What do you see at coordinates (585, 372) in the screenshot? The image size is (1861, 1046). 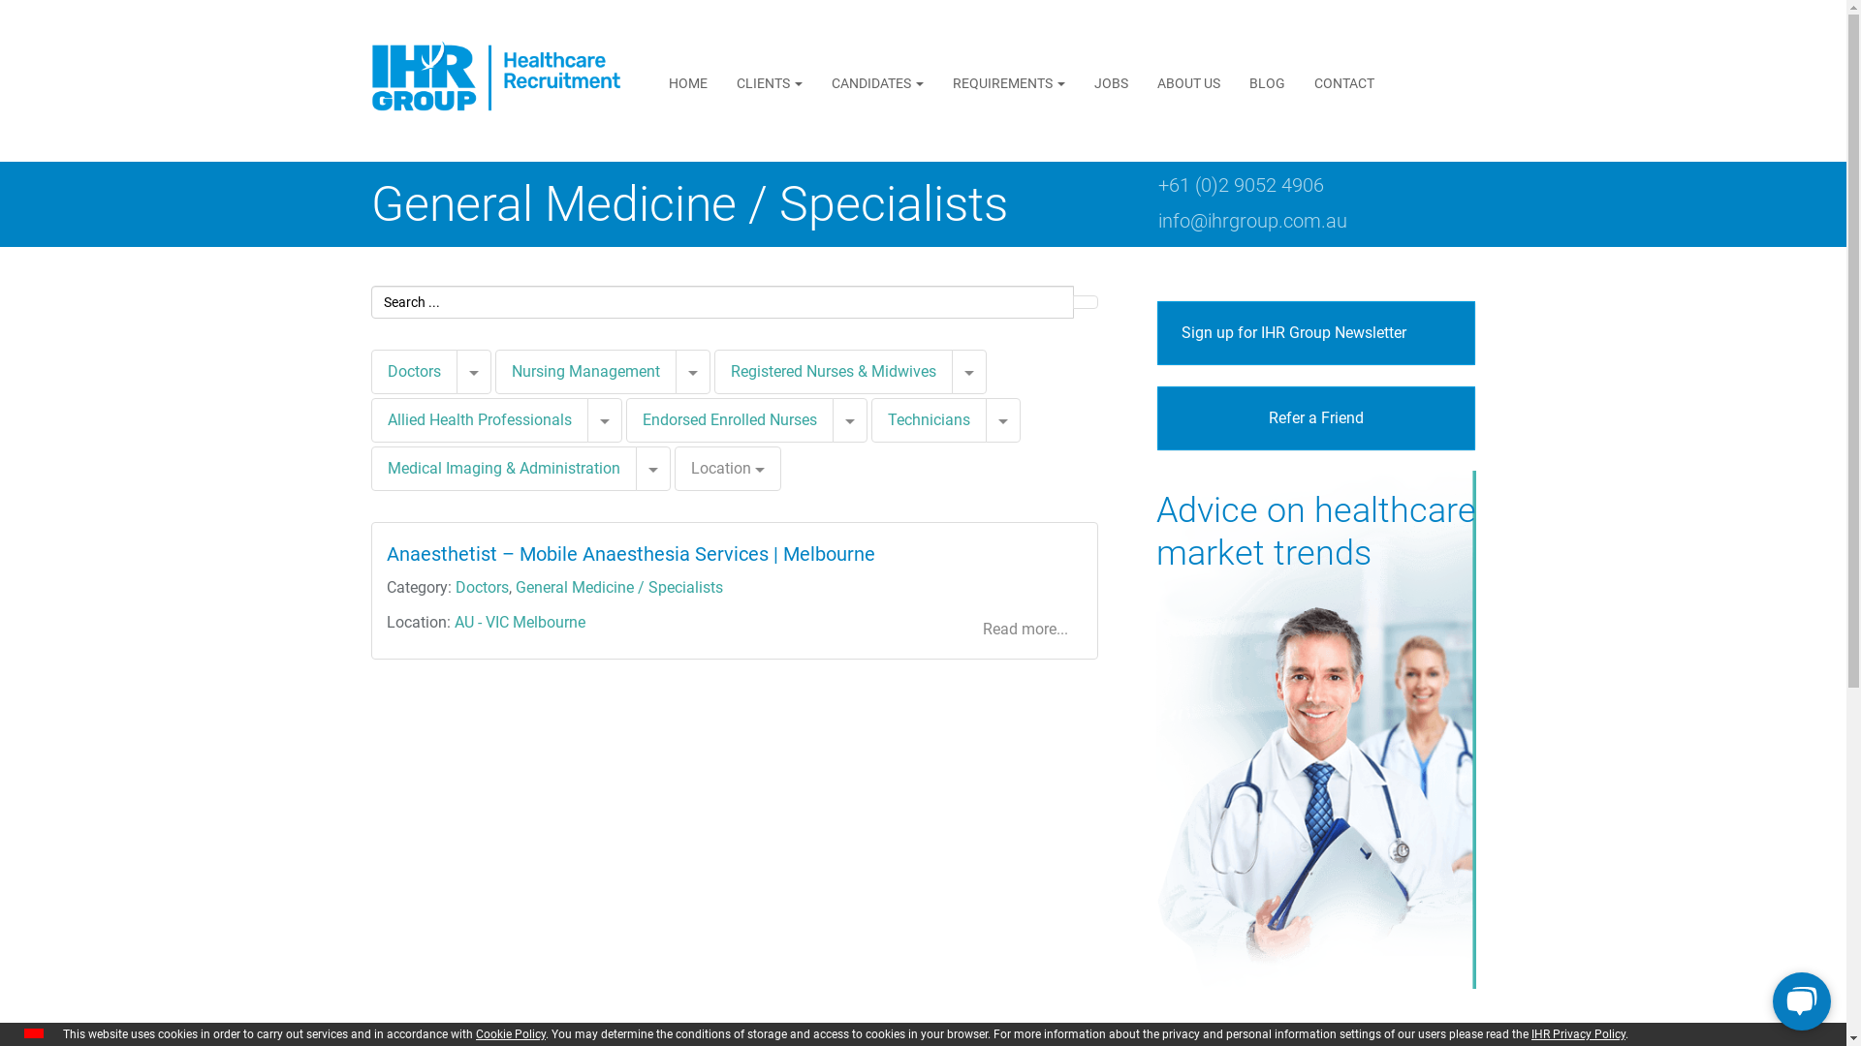 I see `Nursing Management` at bounding box center [585, 372].